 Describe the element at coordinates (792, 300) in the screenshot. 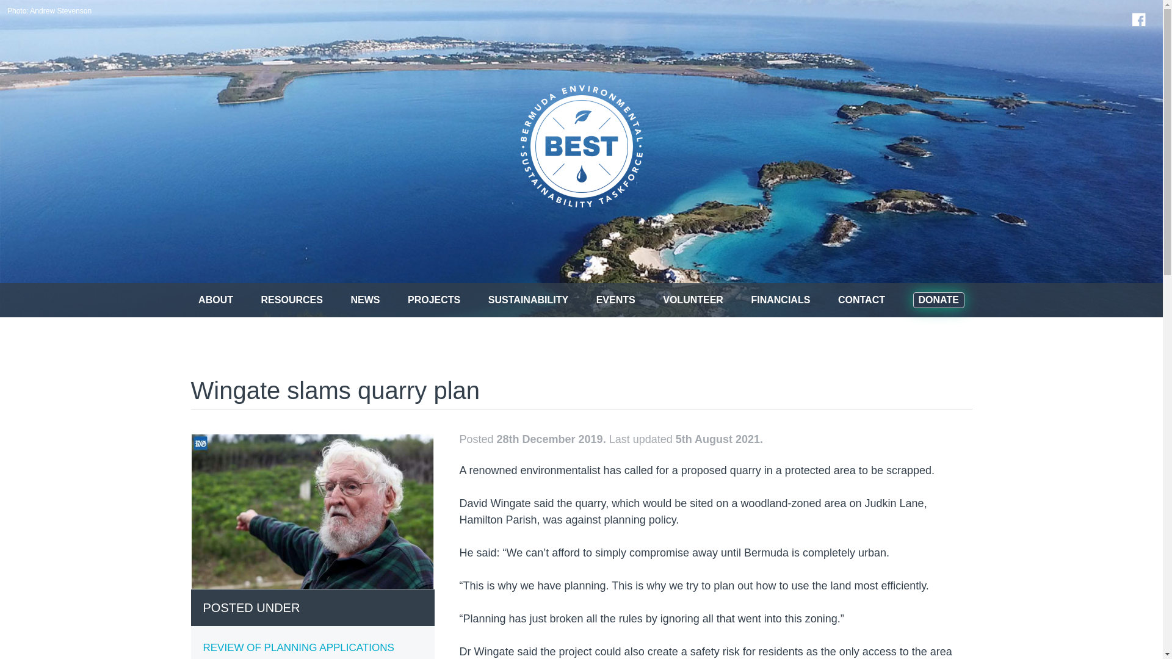

I see `FINANCIALS` at that location.